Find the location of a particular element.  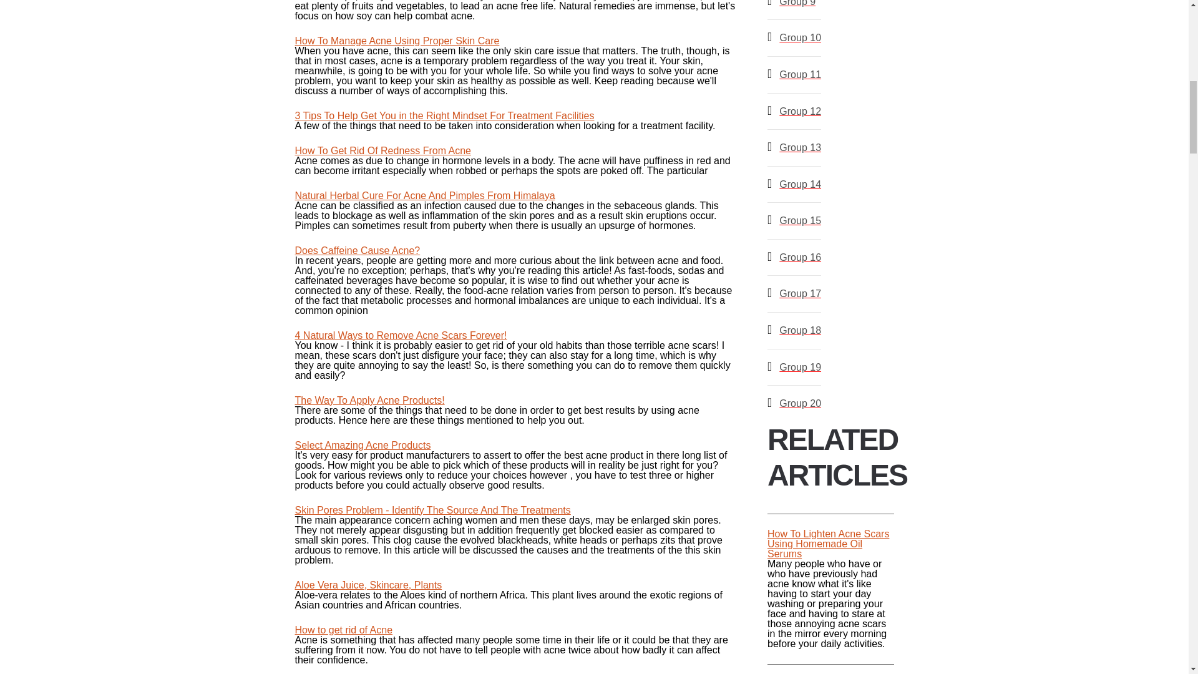

How To Get Rid Of Redness From Acne is located at coordinates (382, 150).